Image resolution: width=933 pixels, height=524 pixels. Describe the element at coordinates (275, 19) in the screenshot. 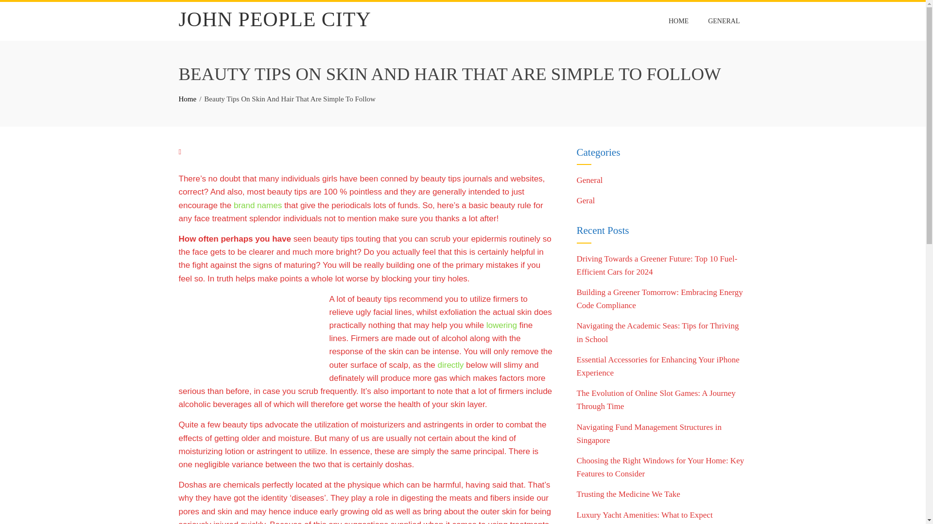

I see `JOHN PEOPLE CITY` at that location.